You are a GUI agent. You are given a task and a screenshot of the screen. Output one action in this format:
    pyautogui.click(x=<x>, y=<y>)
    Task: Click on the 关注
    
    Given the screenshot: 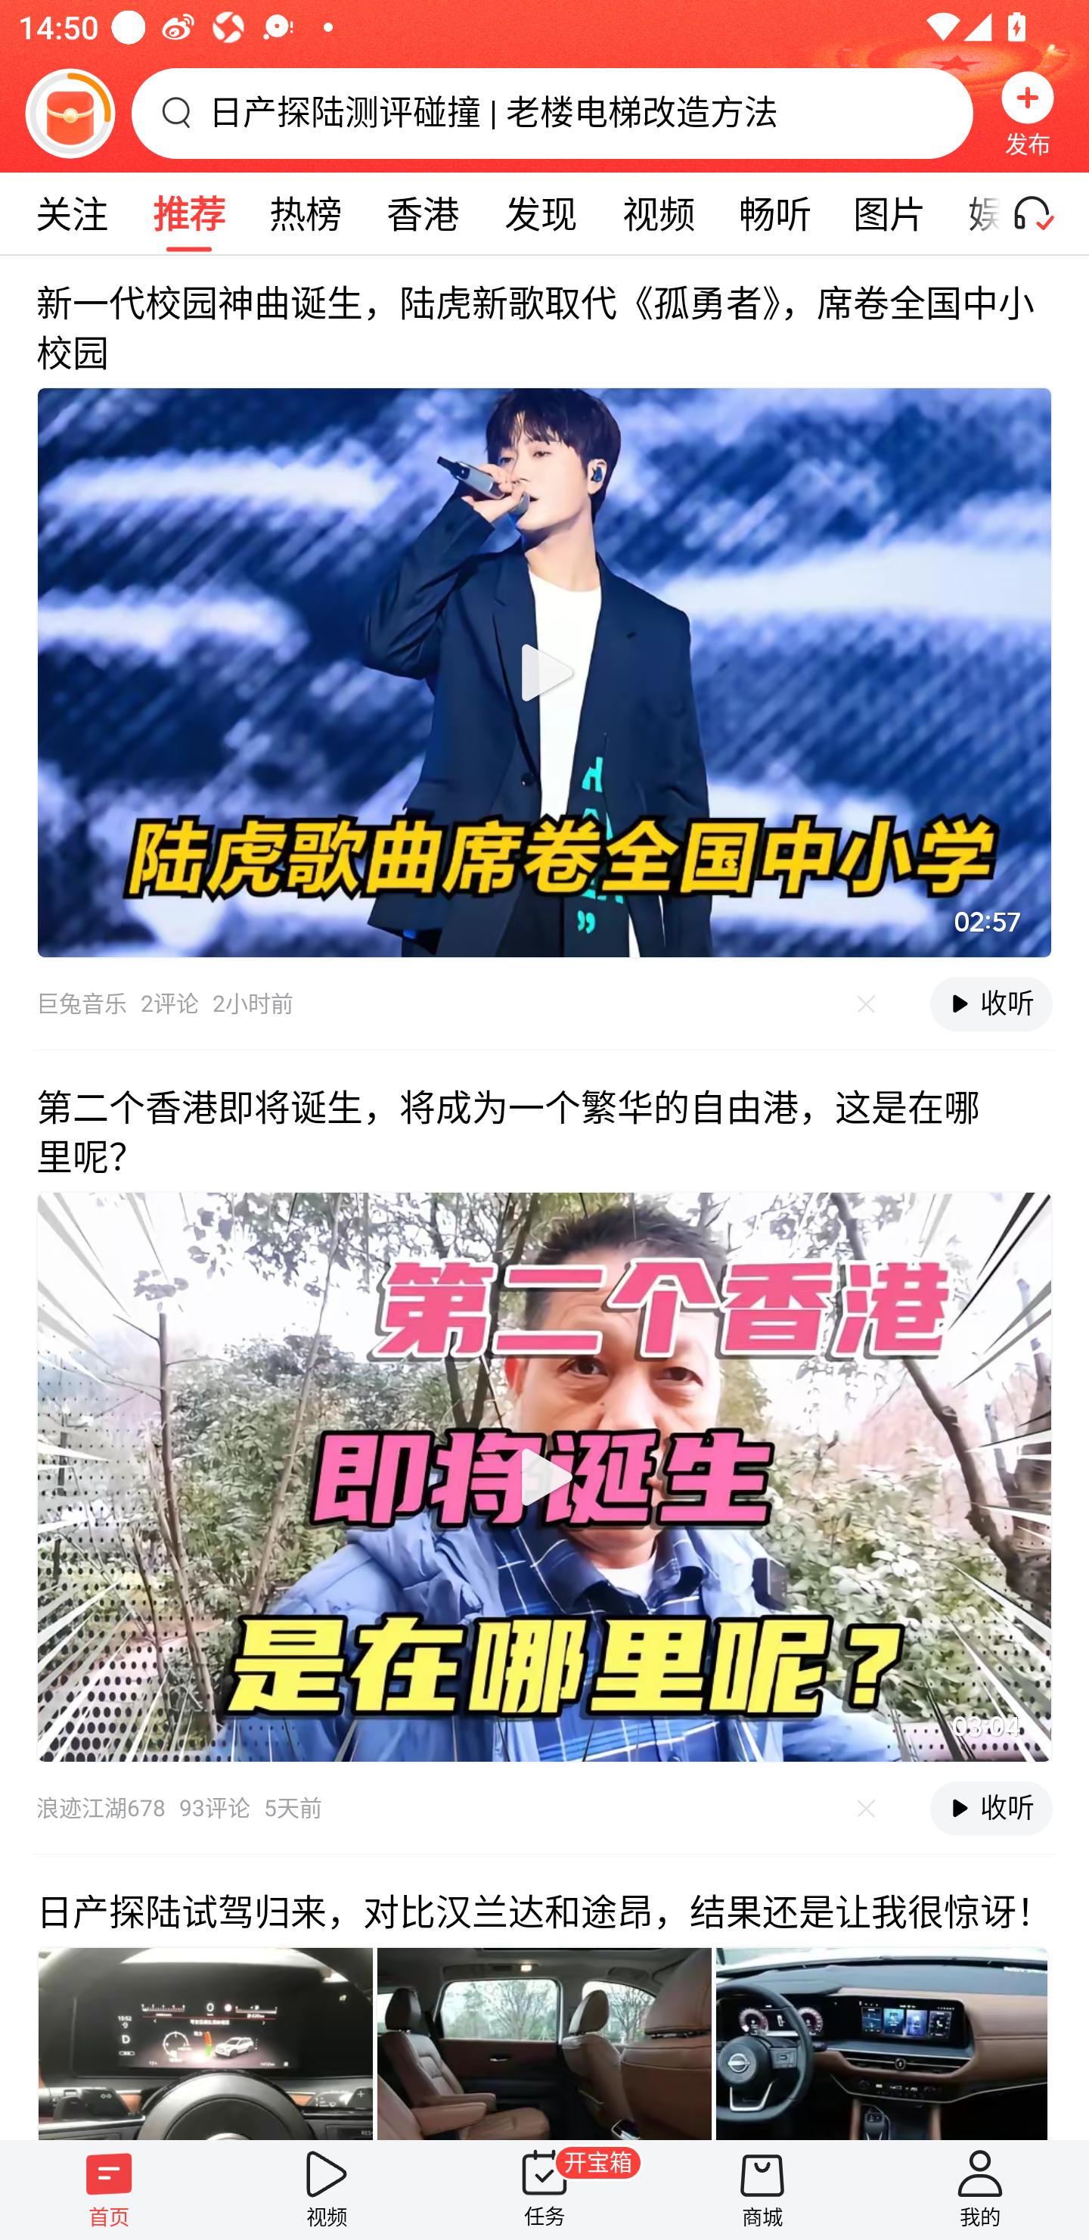 What is the action you would take?
    pyautogui.click(x=71, y=213)
    